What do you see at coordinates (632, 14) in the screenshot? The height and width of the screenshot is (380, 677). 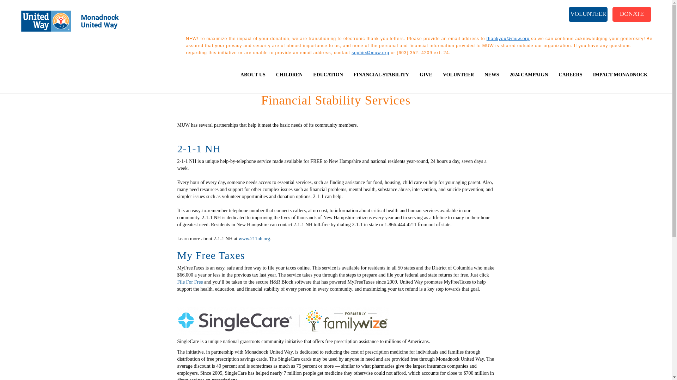 I see `Give Now` at bounding box center [632, 14].